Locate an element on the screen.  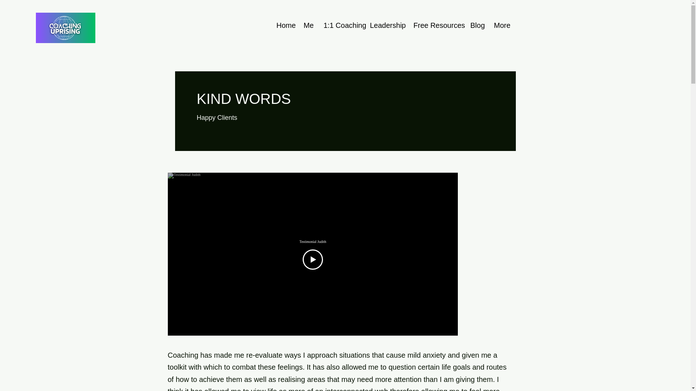
Testimonial Judith is located at coordinates (312, 241).